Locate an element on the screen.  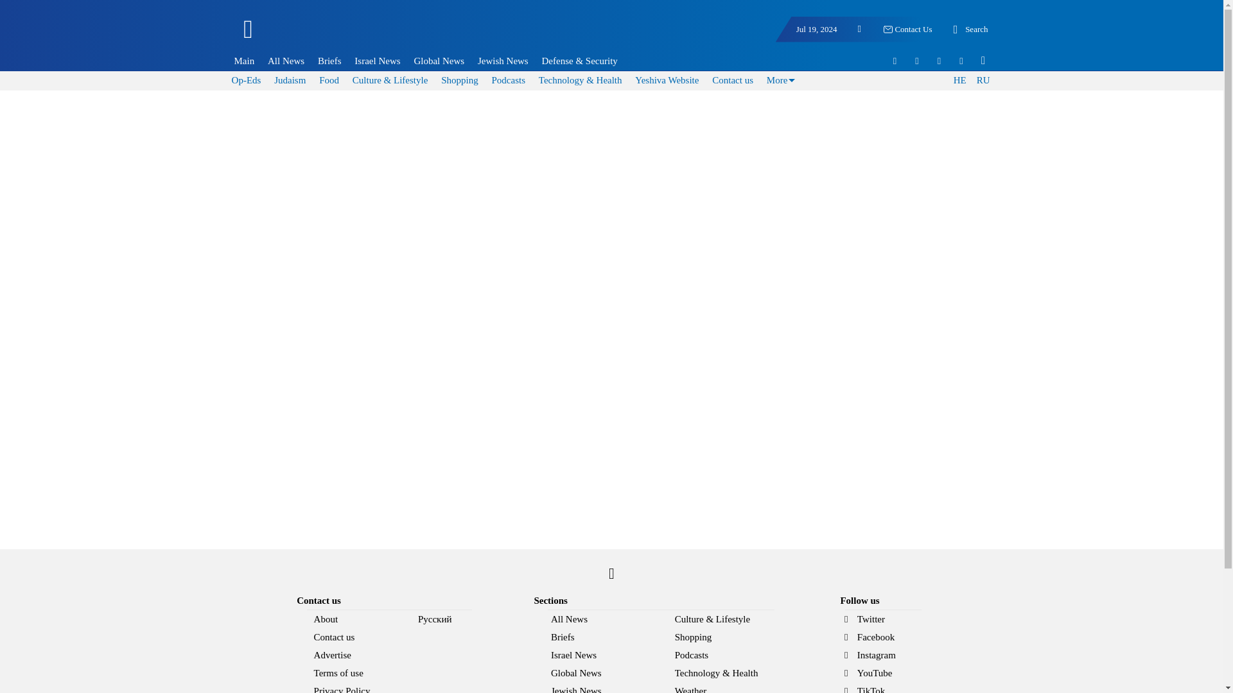
Yeshiva Website is located at coordinates (667, 80).